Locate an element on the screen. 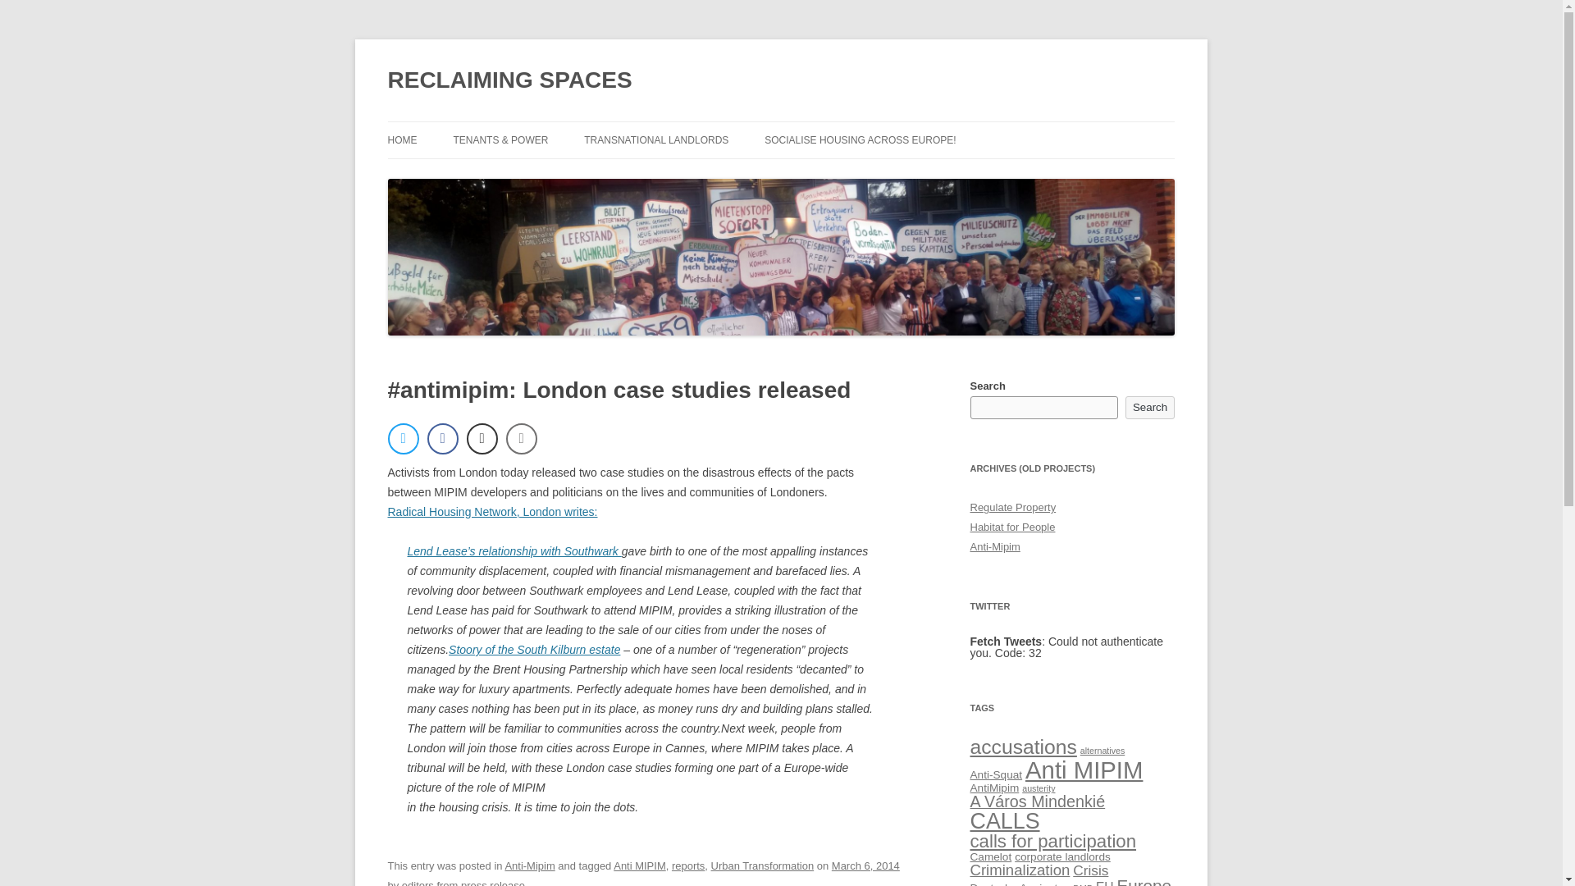 This screenshot has height=886, width=1575. Radical Housing Network, London writes: is located at coordinates (492, 511).